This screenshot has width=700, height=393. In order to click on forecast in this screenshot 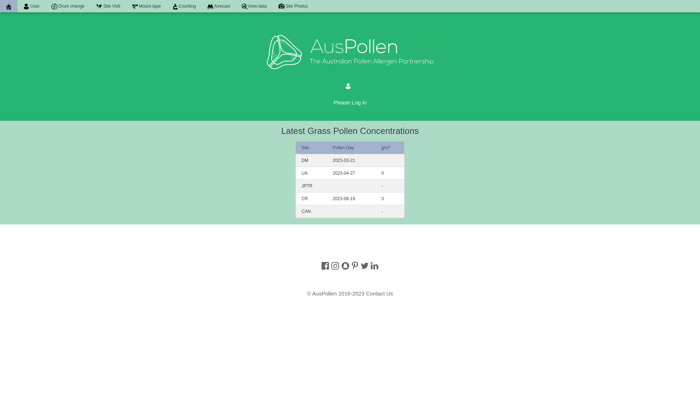, I will do `click(219, 6)`.